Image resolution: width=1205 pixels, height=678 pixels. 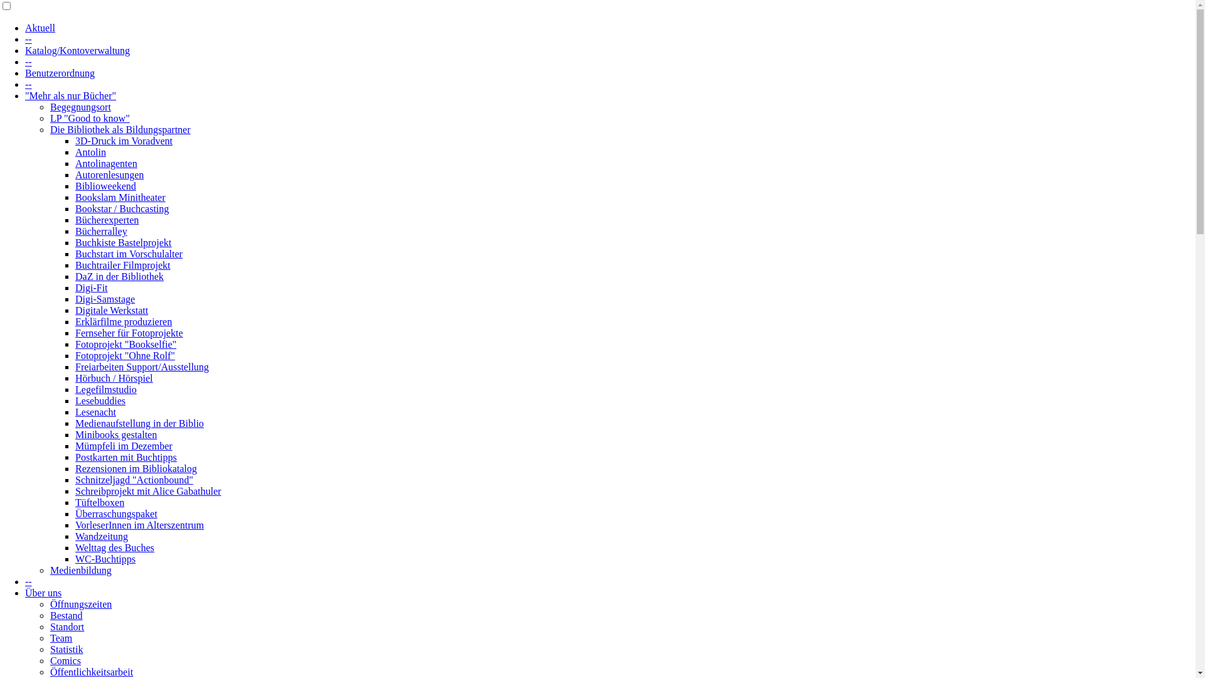 What do you see at coordinates (105, 299) in the screenshot?
I see `Digi-Samstage` at bounding box center [105, 299].